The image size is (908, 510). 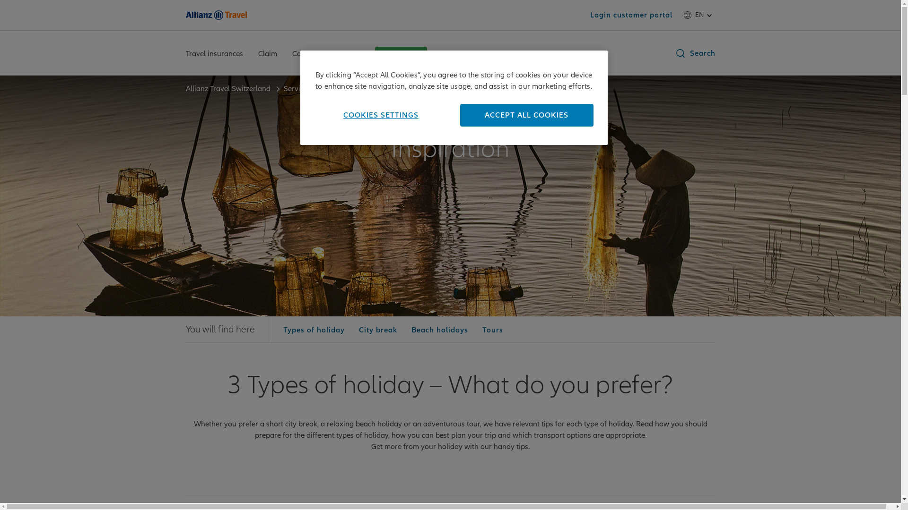 I want to click on Inspiration, so click(x=341, y=89).